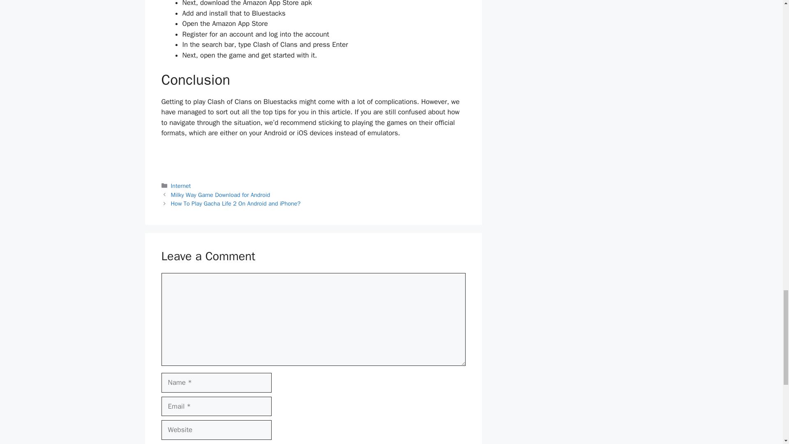 This screenshot has height=444, width=789. I want to click on How To Play Gacha Life 2 On Android and iPhone?, so click(236, 203).